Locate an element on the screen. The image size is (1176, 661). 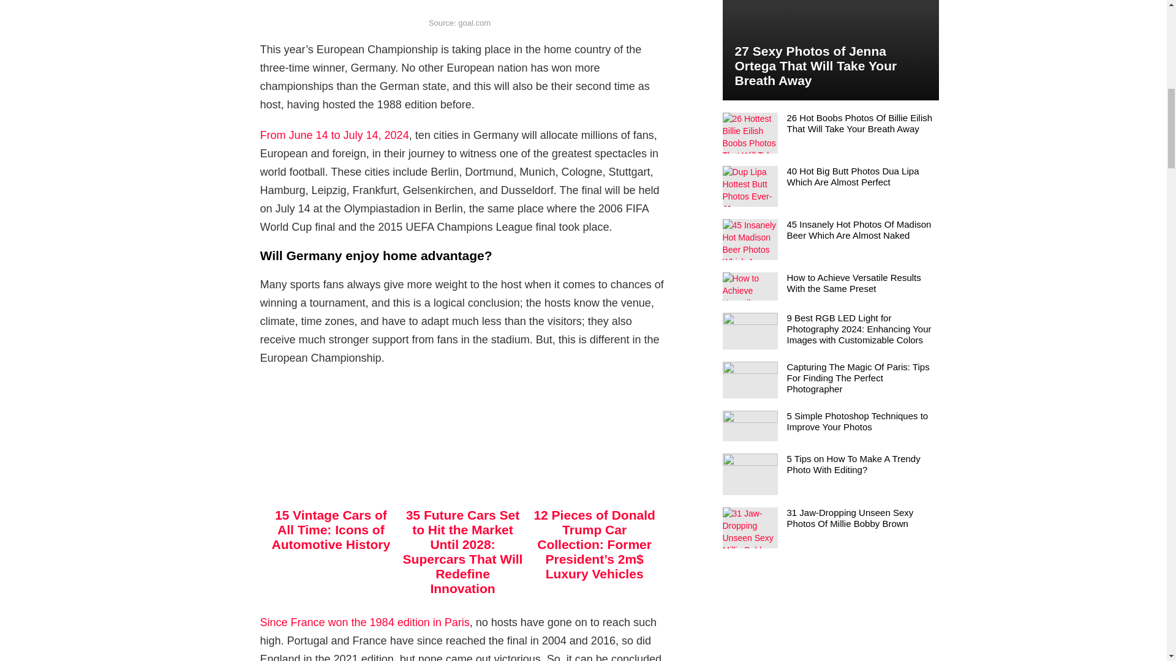
Since France won the 1984 edition in Paris is located at coordinates (364, 622).